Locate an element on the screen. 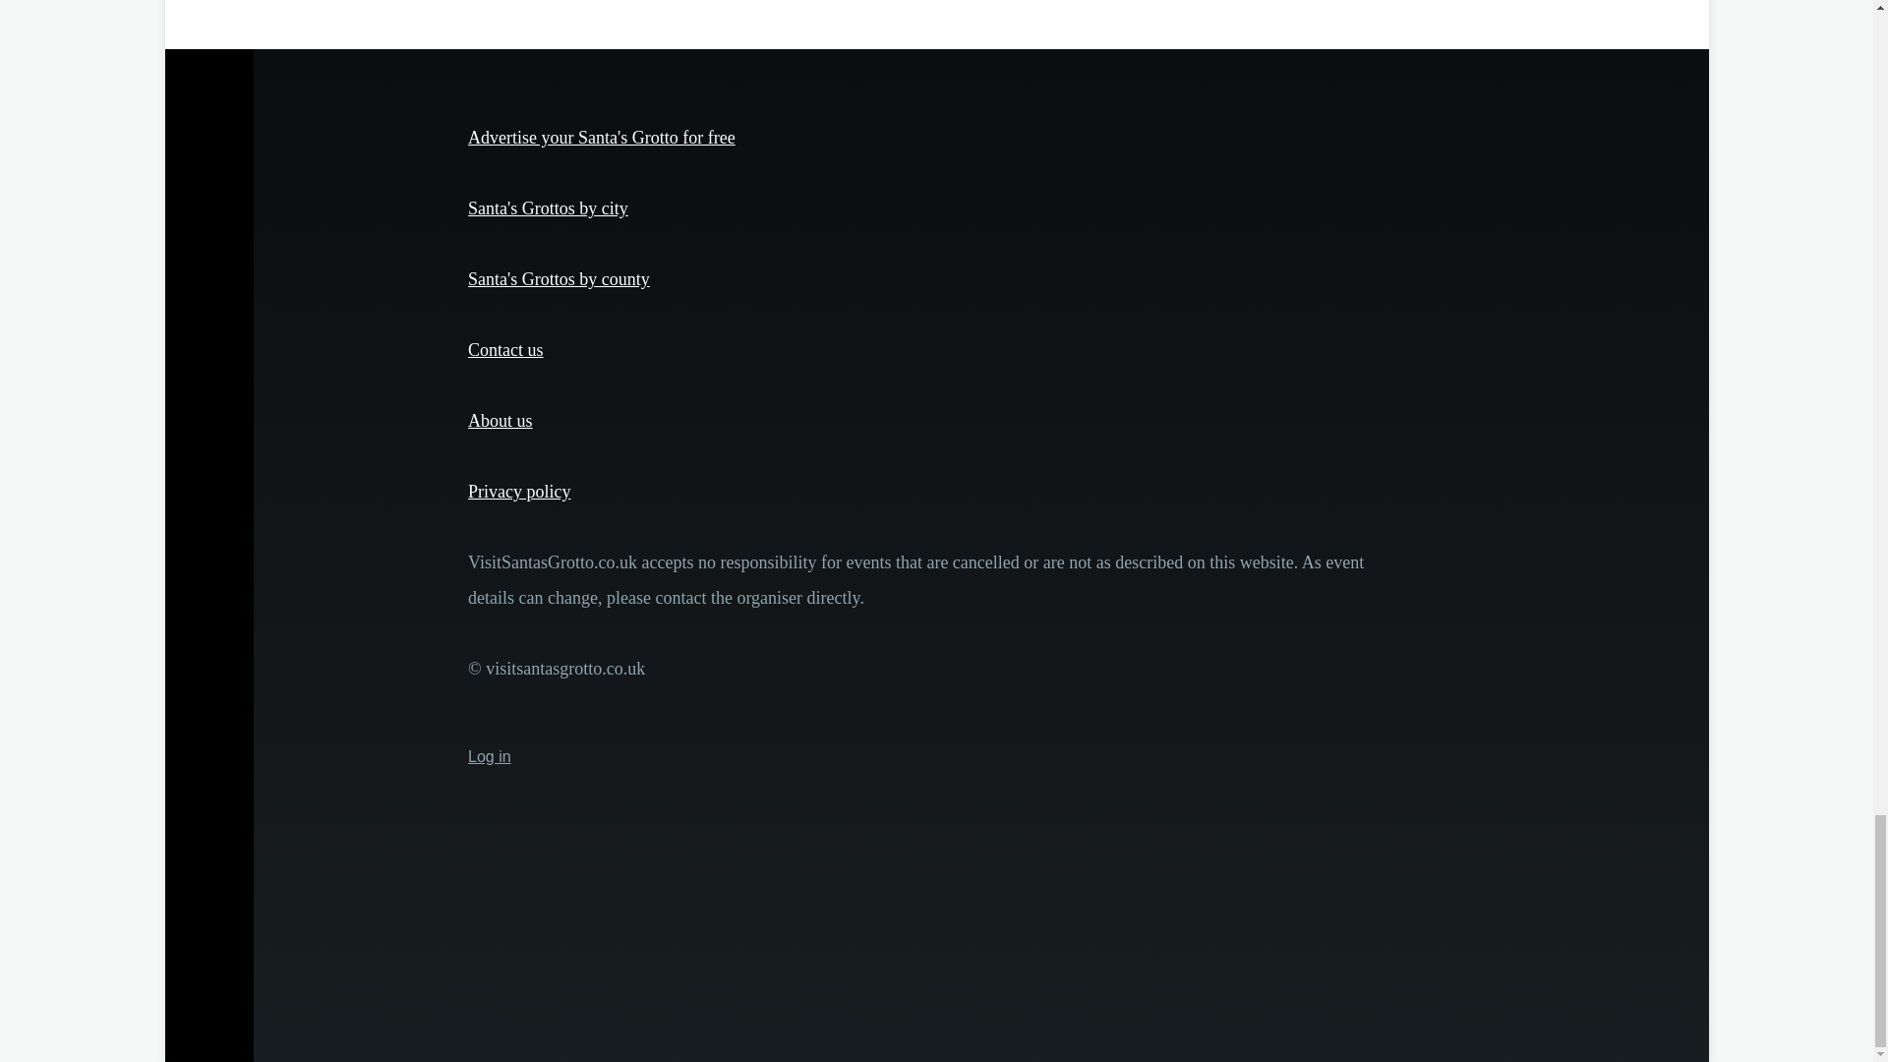  About us is located at coordinates (500, 421).